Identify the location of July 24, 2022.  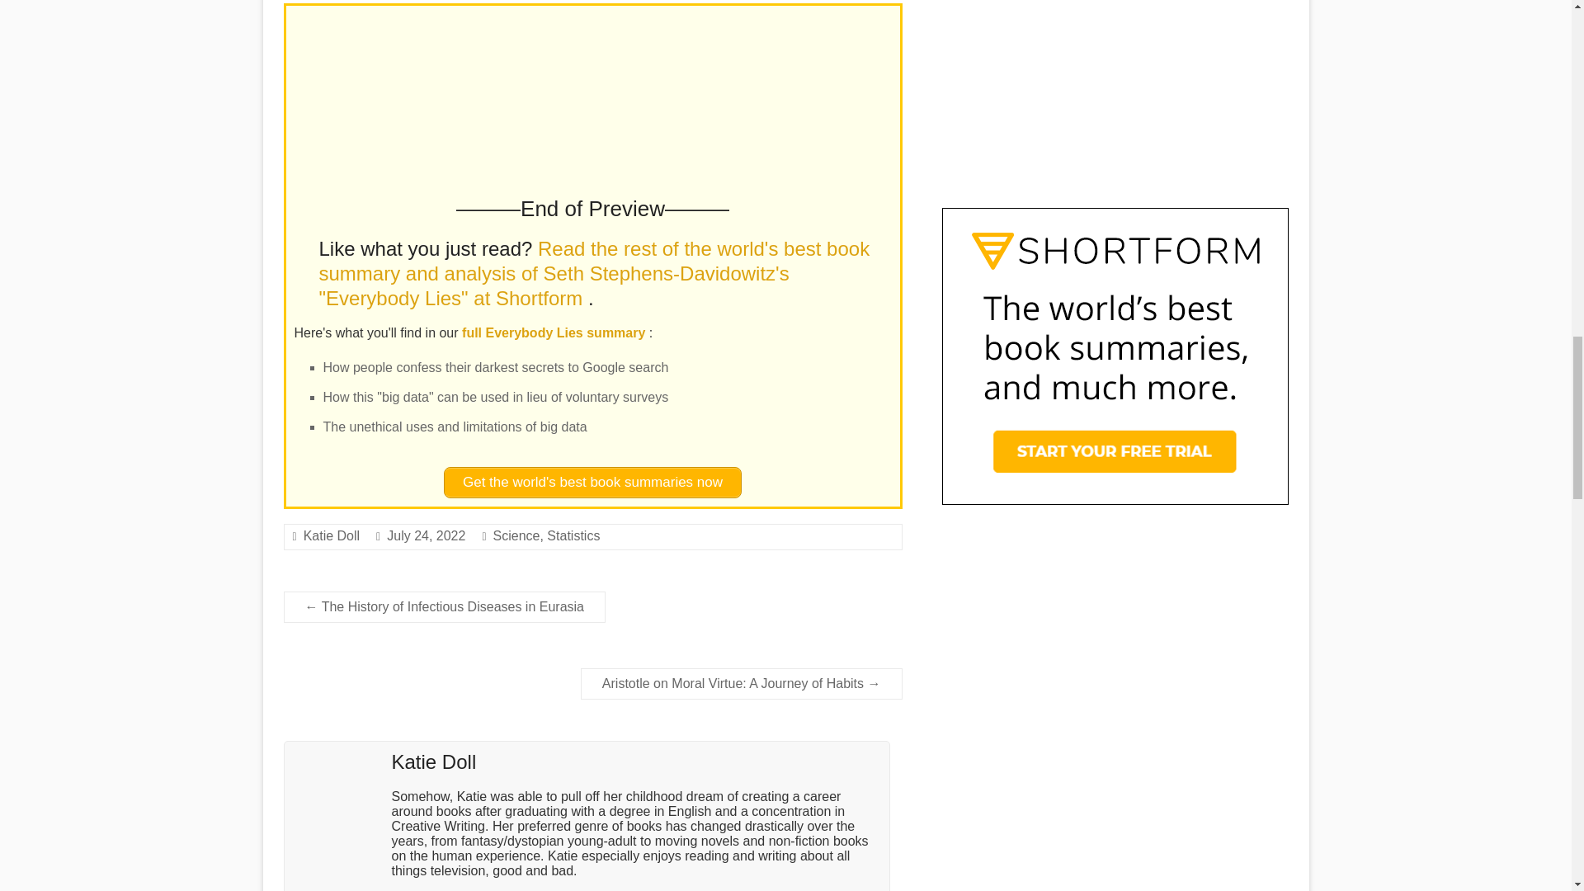
(426, 535).